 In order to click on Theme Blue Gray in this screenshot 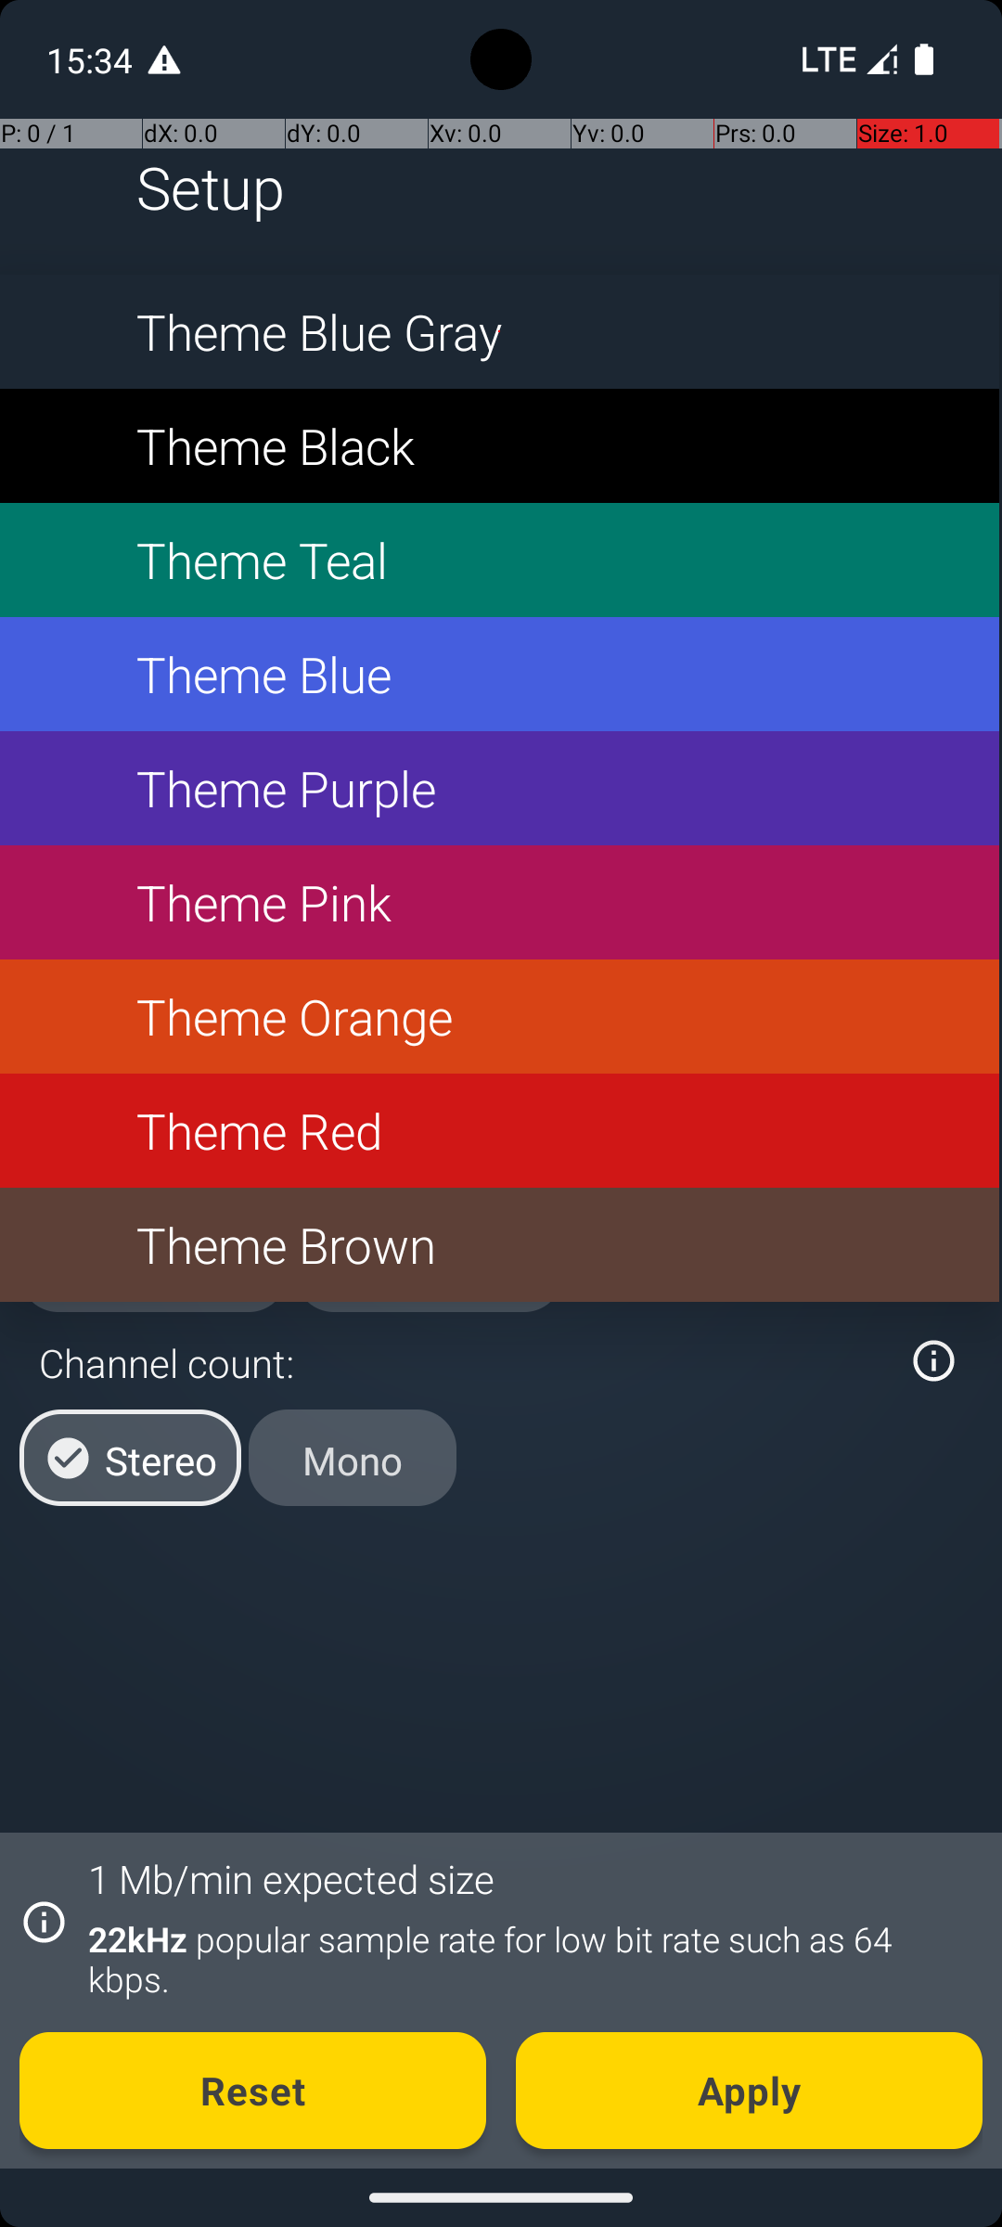, I will do `click(499, 332)`.